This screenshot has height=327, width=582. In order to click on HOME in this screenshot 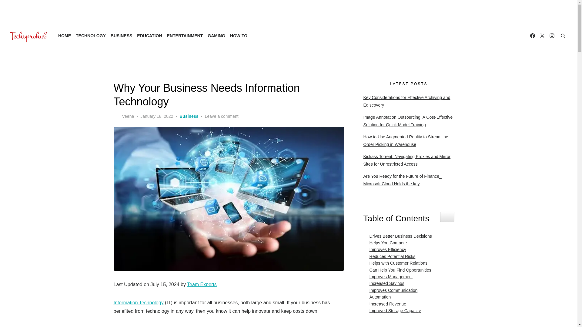, I will do `click(65, 35)`.